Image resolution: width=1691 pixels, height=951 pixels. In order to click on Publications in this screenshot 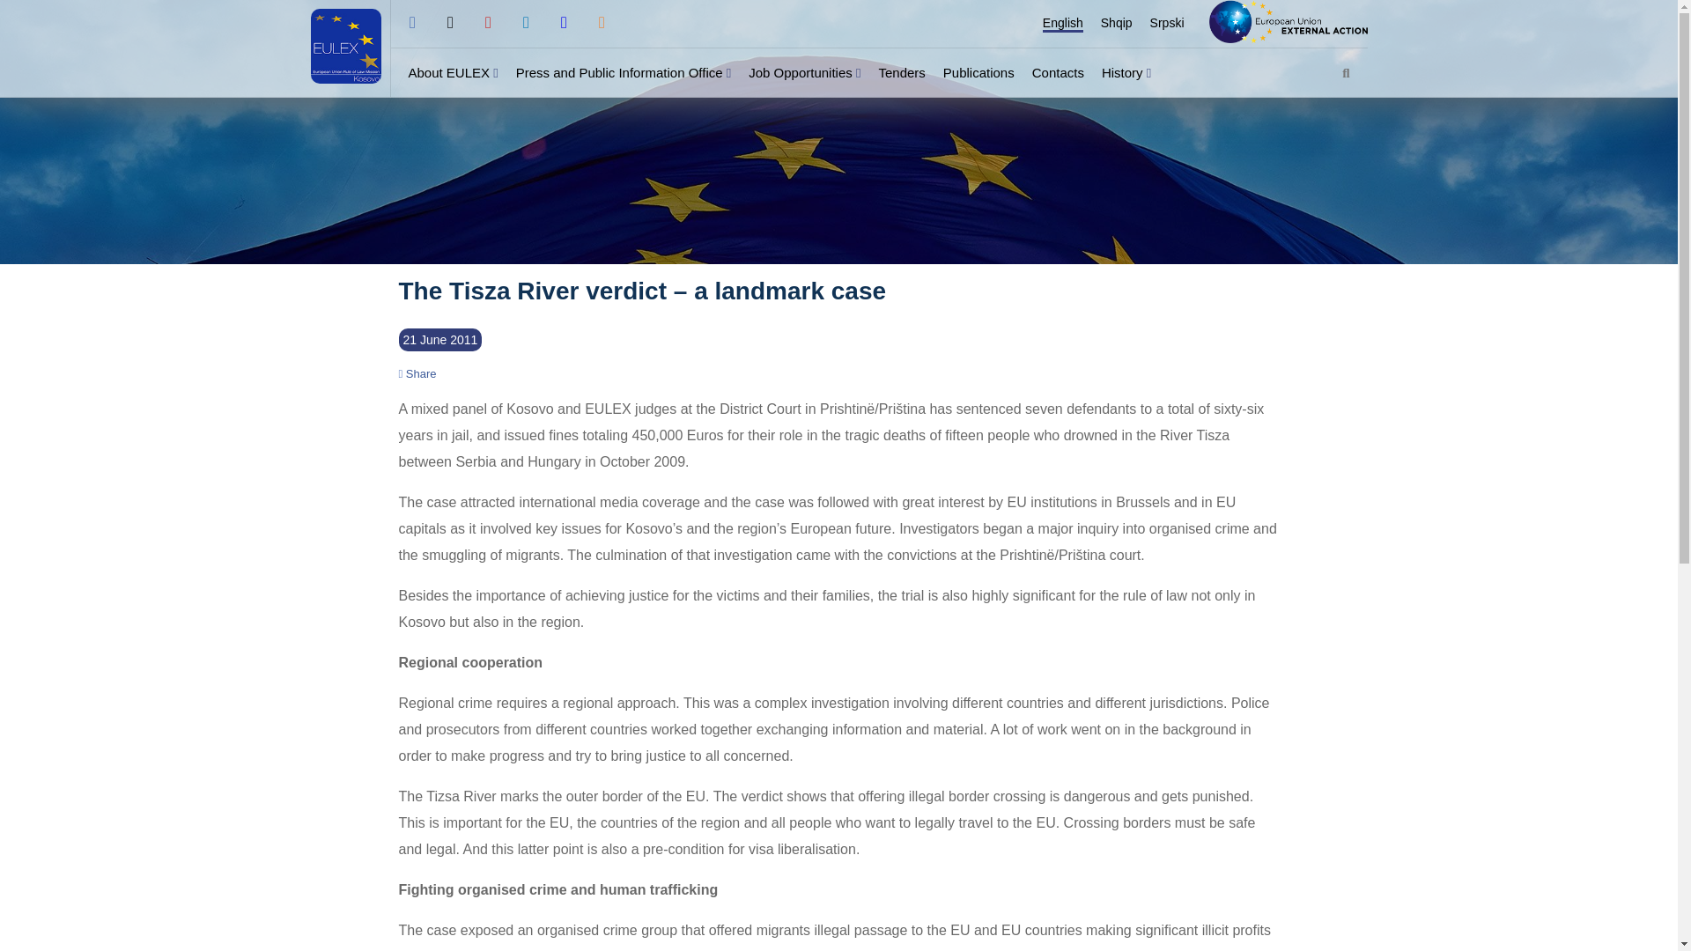, I will do `click(979, 72)`.